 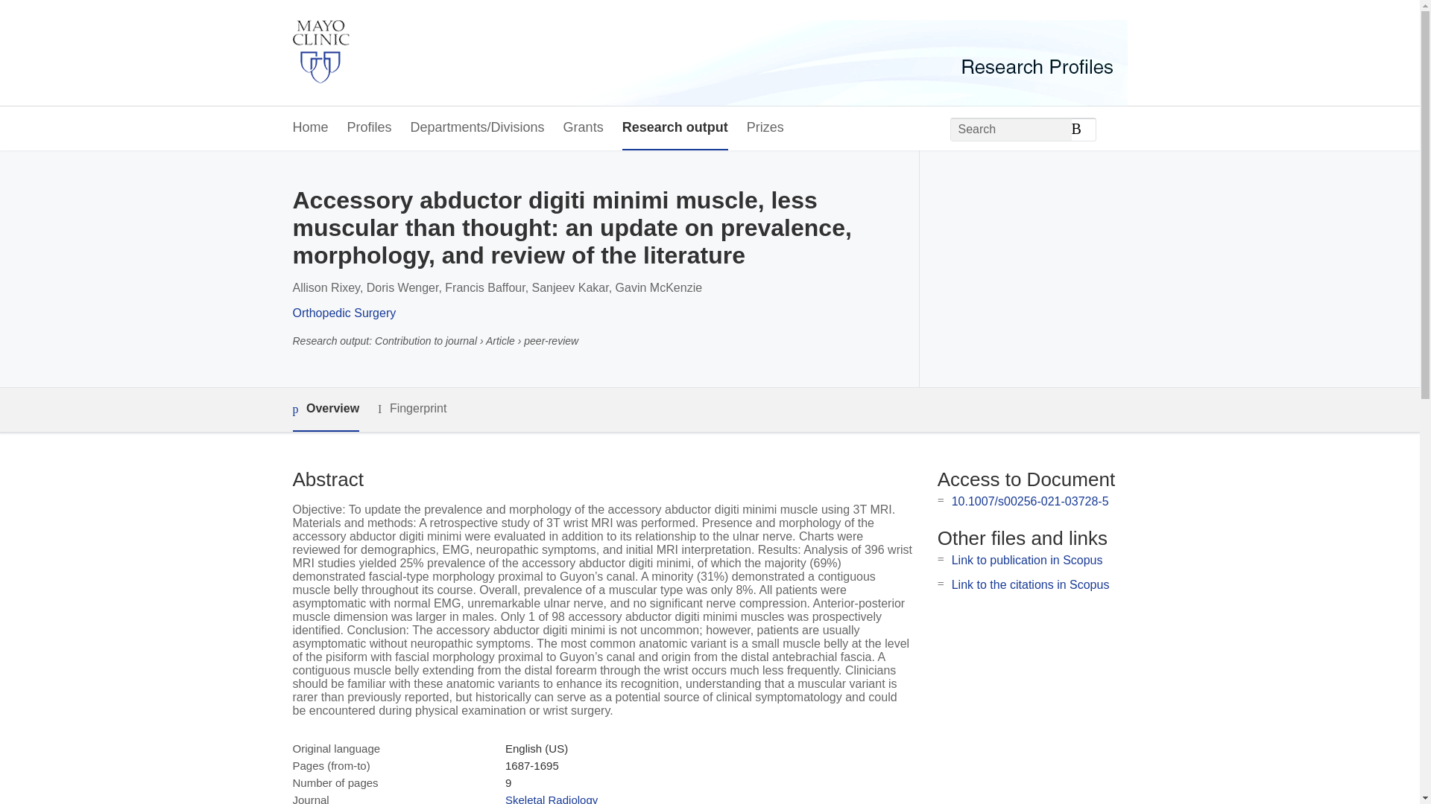 I want to click on Prizes, so click(x=765, y=128).